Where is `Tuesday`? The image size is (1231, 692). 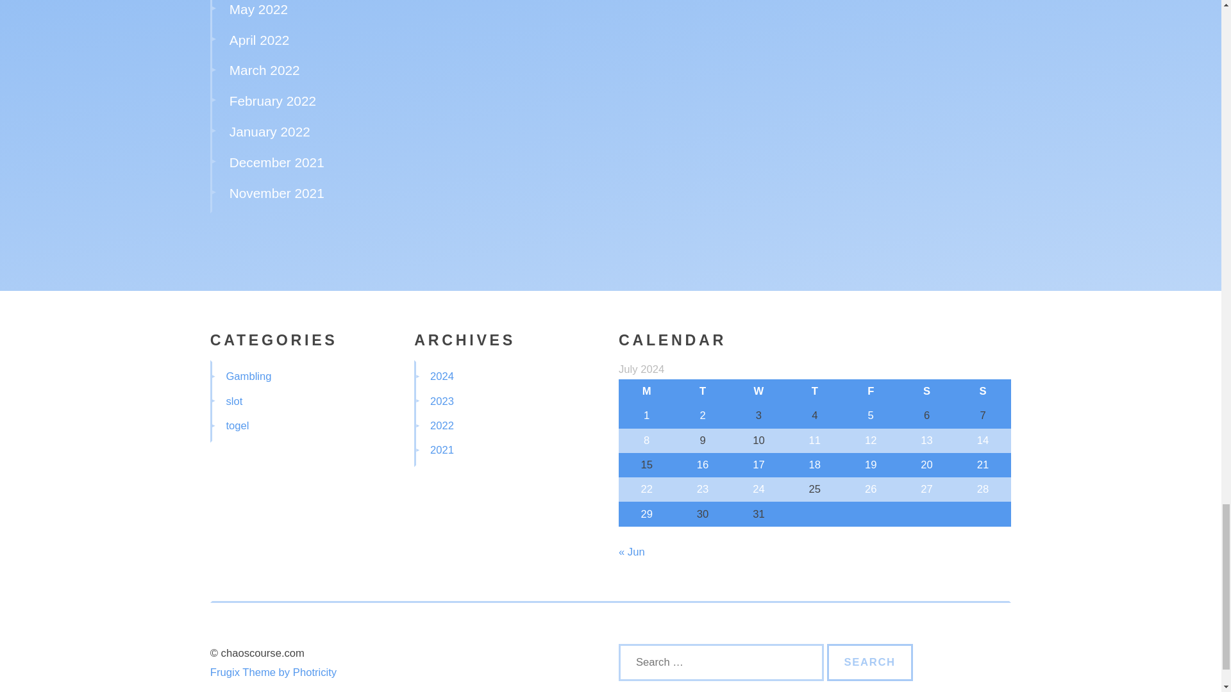
Tuesday is located at coordinates (702, 391).